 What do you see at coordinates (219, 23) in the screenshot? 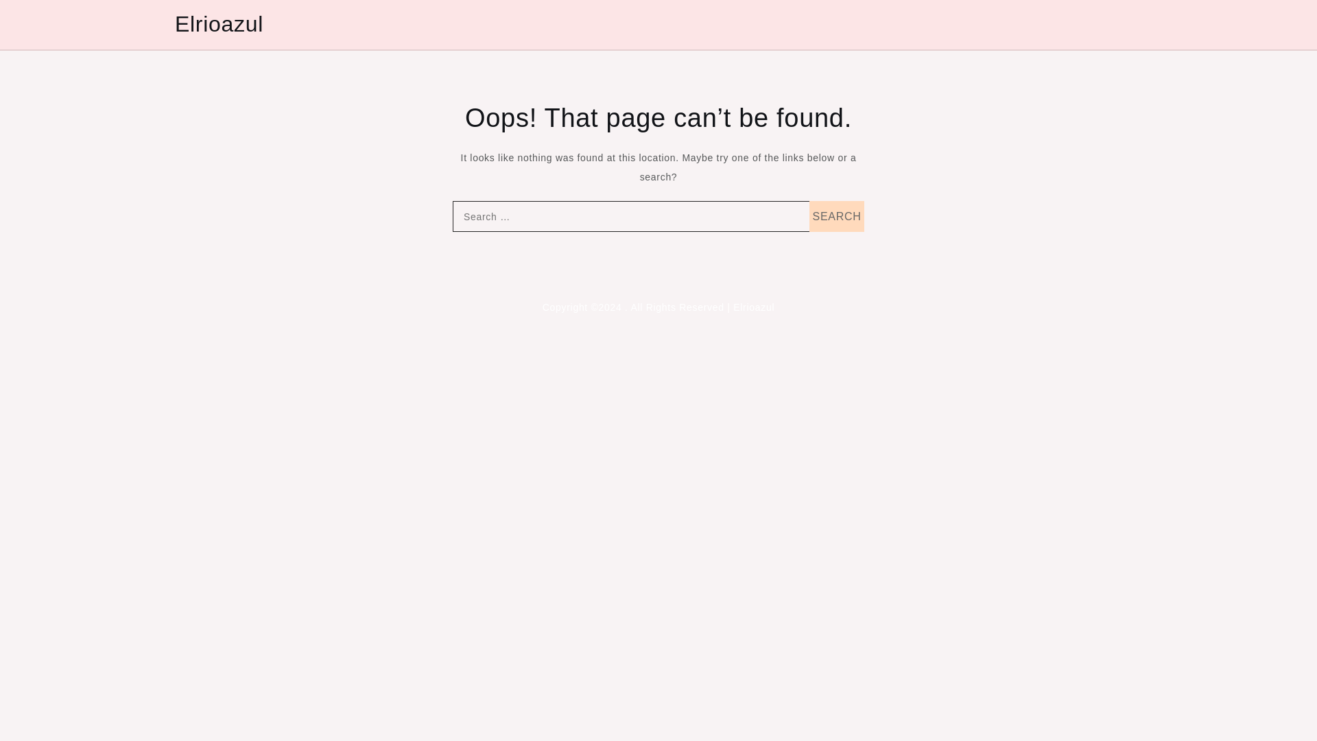
I see `Elrioazul` at bounding box center [219, 23].